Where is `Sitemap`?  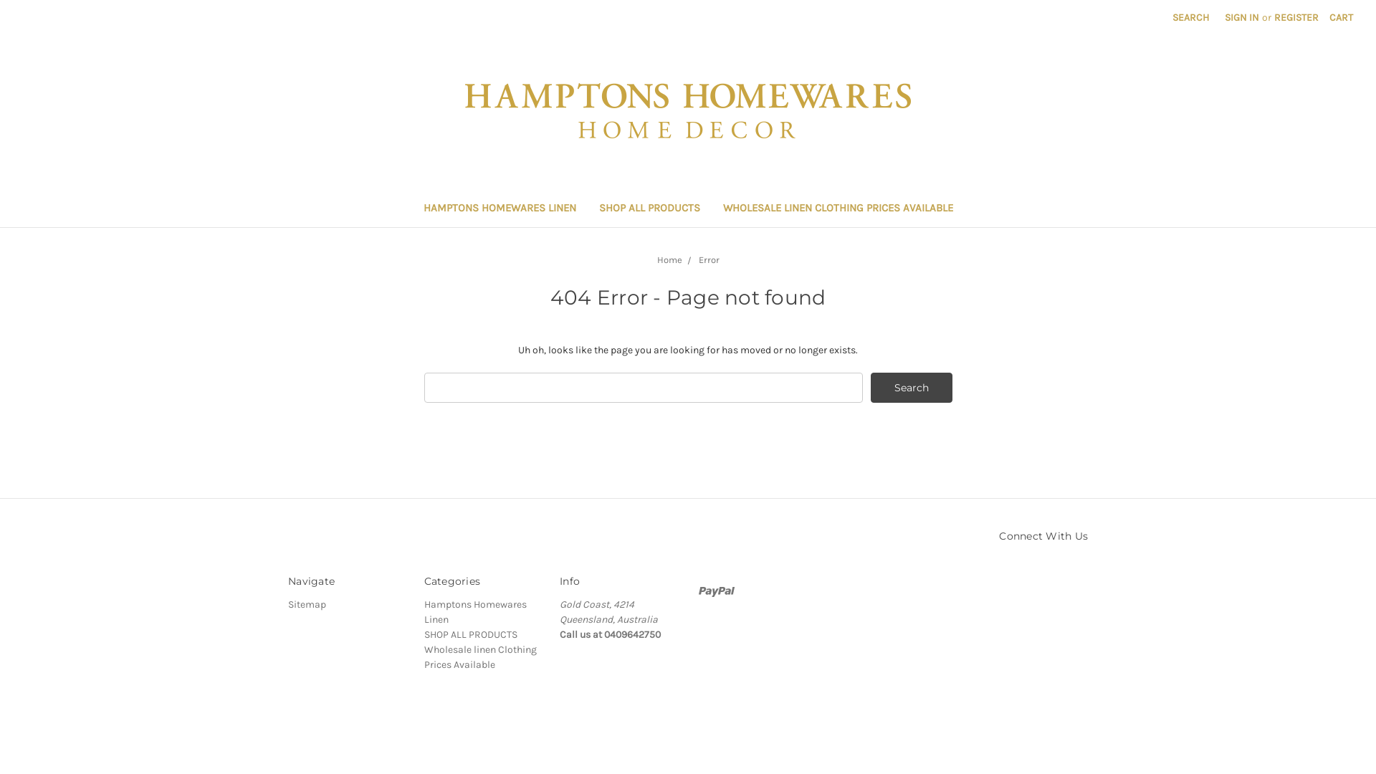 Sitemap is located at coordinates (307, 605).